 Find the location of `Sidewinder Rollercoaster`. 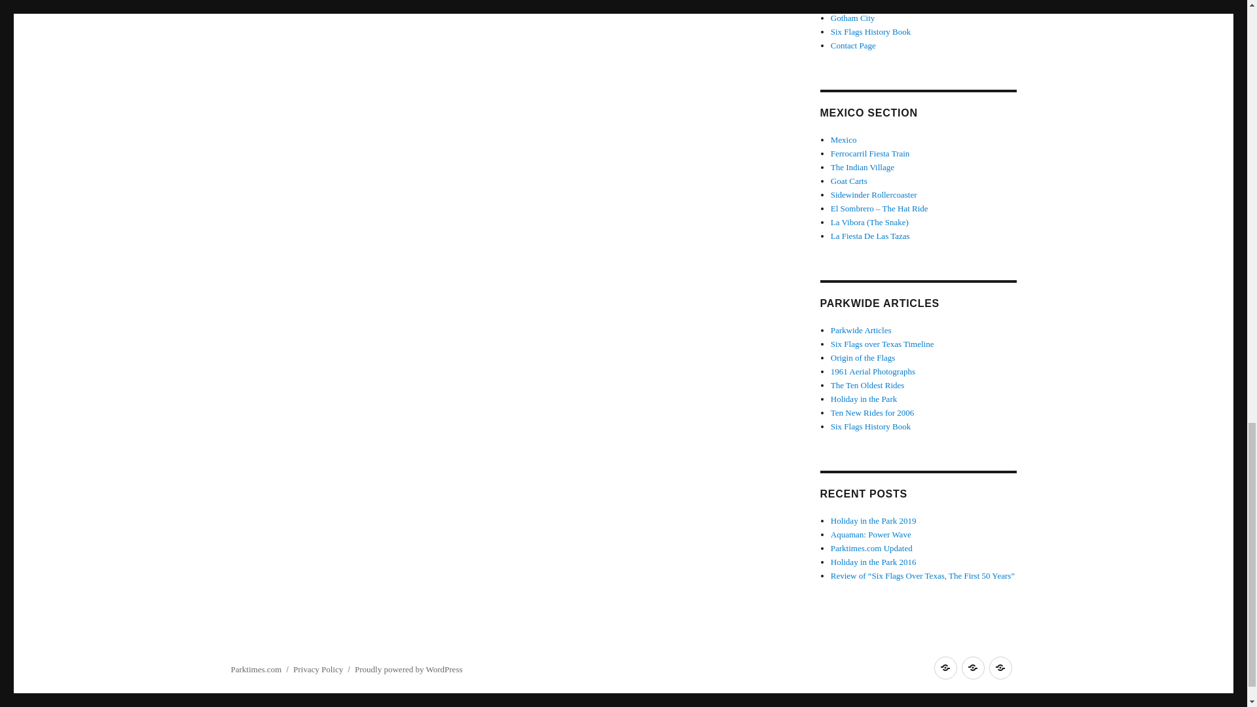

Sidewinder Rollercoaster is located at coordinates (874, 194).